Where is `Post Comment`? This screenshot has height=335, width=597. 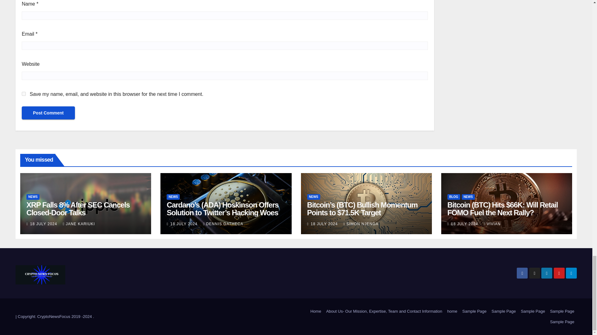
Post Comment is located at coordinates (48, 113).